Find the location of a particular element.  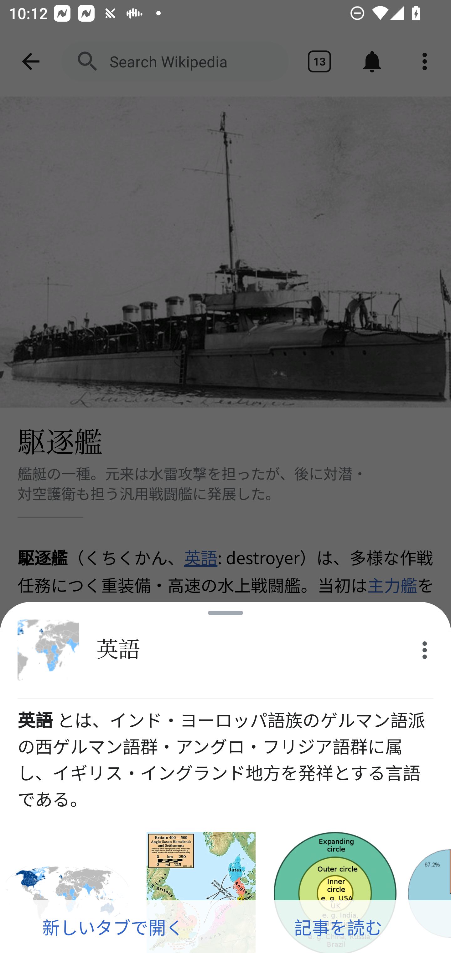

新しいタブで開く is located at coordinates (113, 927).